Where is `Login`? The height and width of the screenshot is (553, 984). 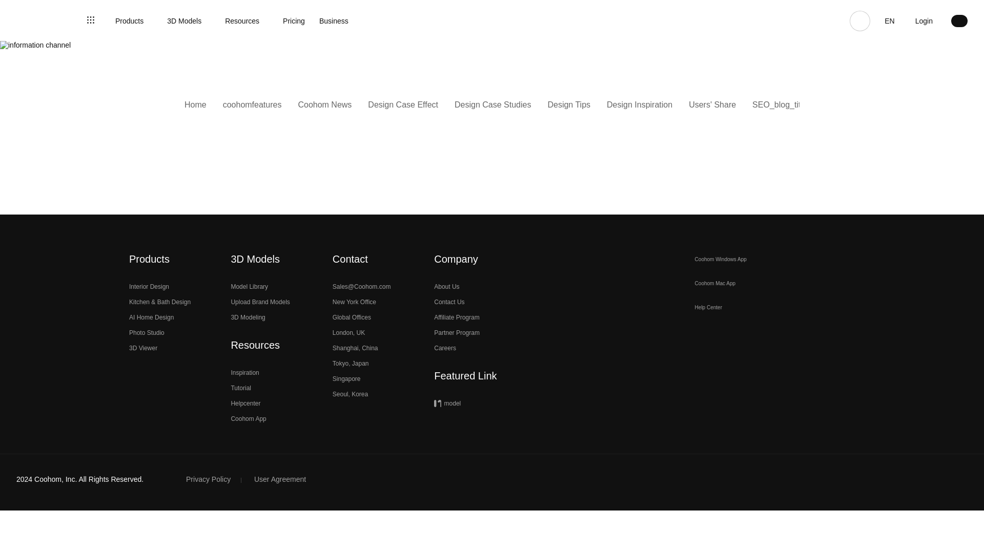
Login is located at coordinates (924, 20).